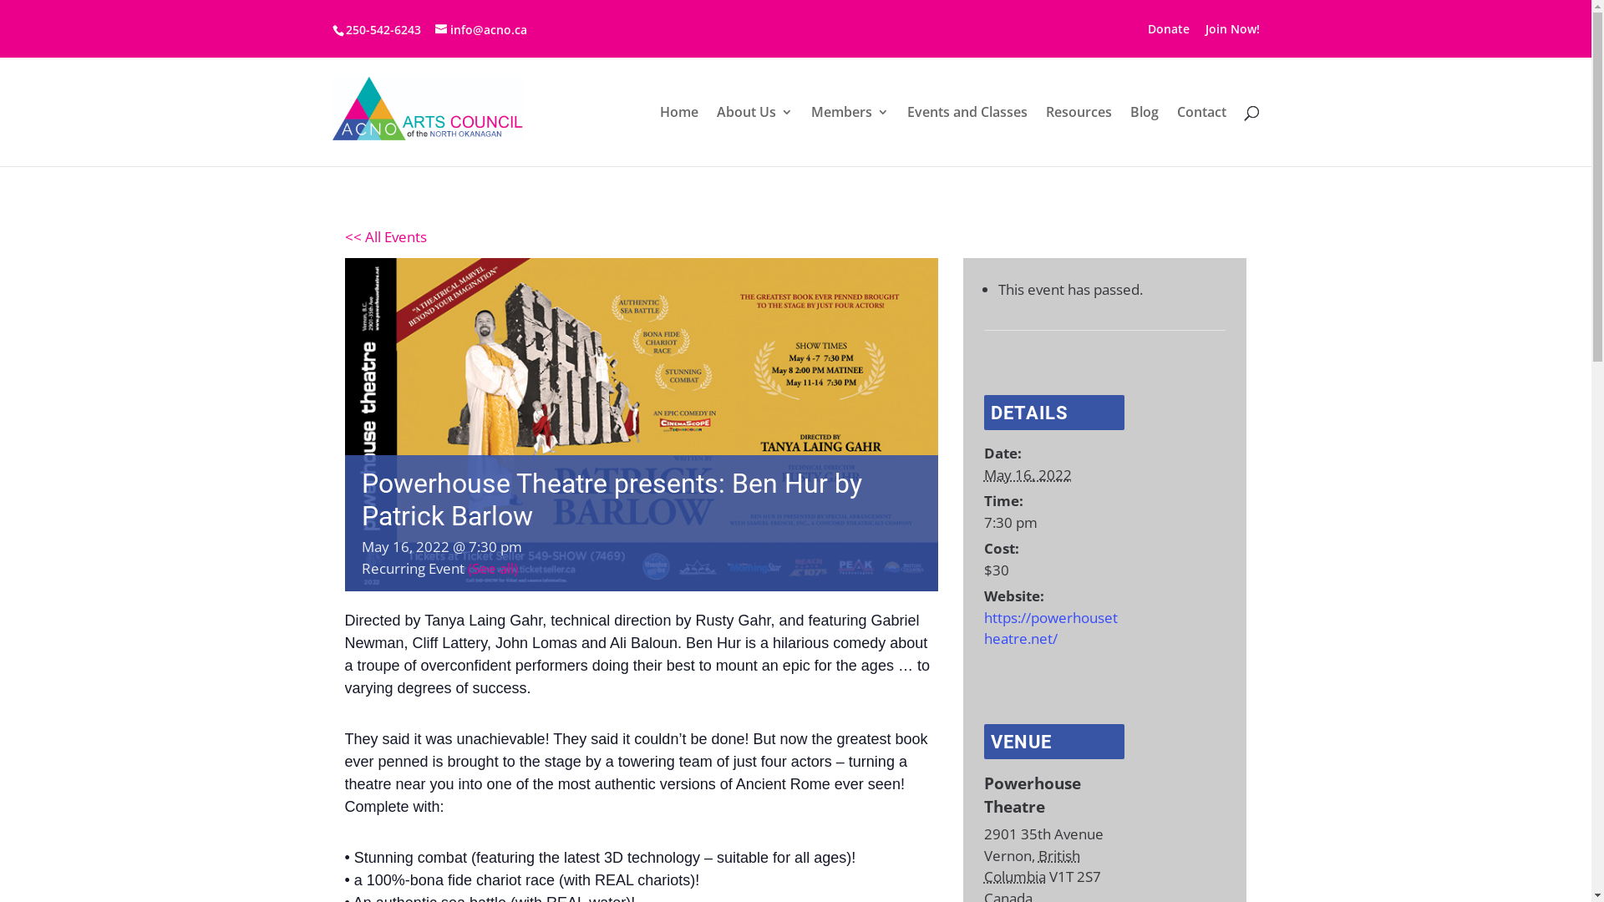  I want to click on << All Events, so click(385, 237).